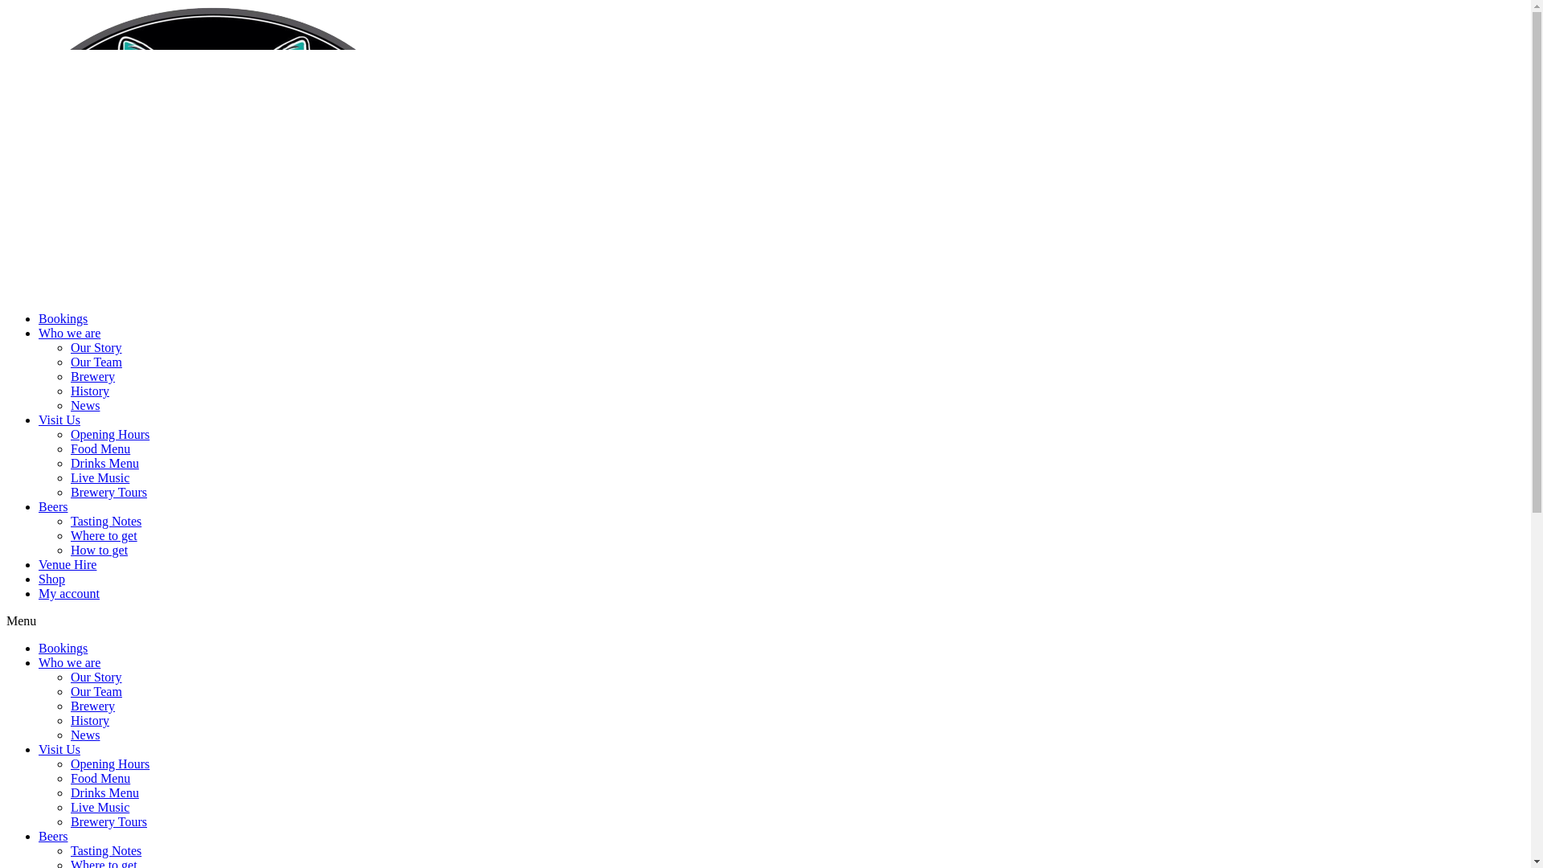  I want to click on My account, so click(69, 593).